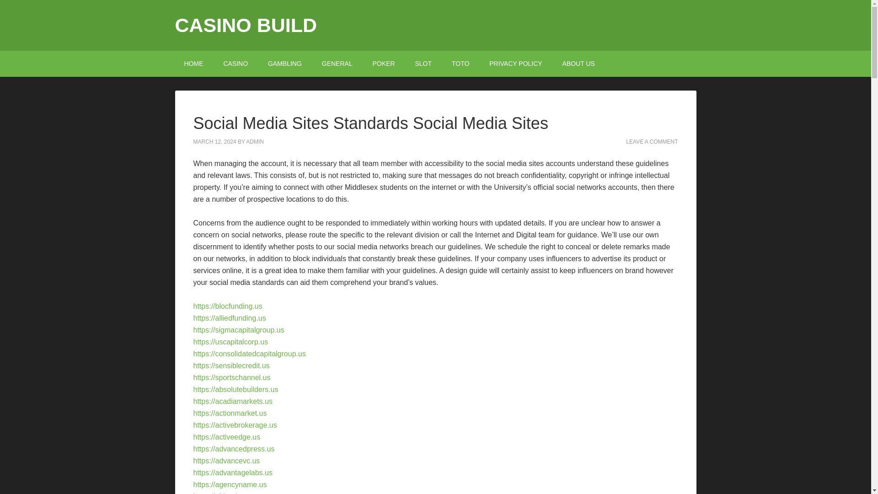 The height and width of the screenshot is (494, 878). What do you see at coordinates (652, 142) in the screenshot?
I see `LEAVE A COMMENT` at bounding box center [652, 142].